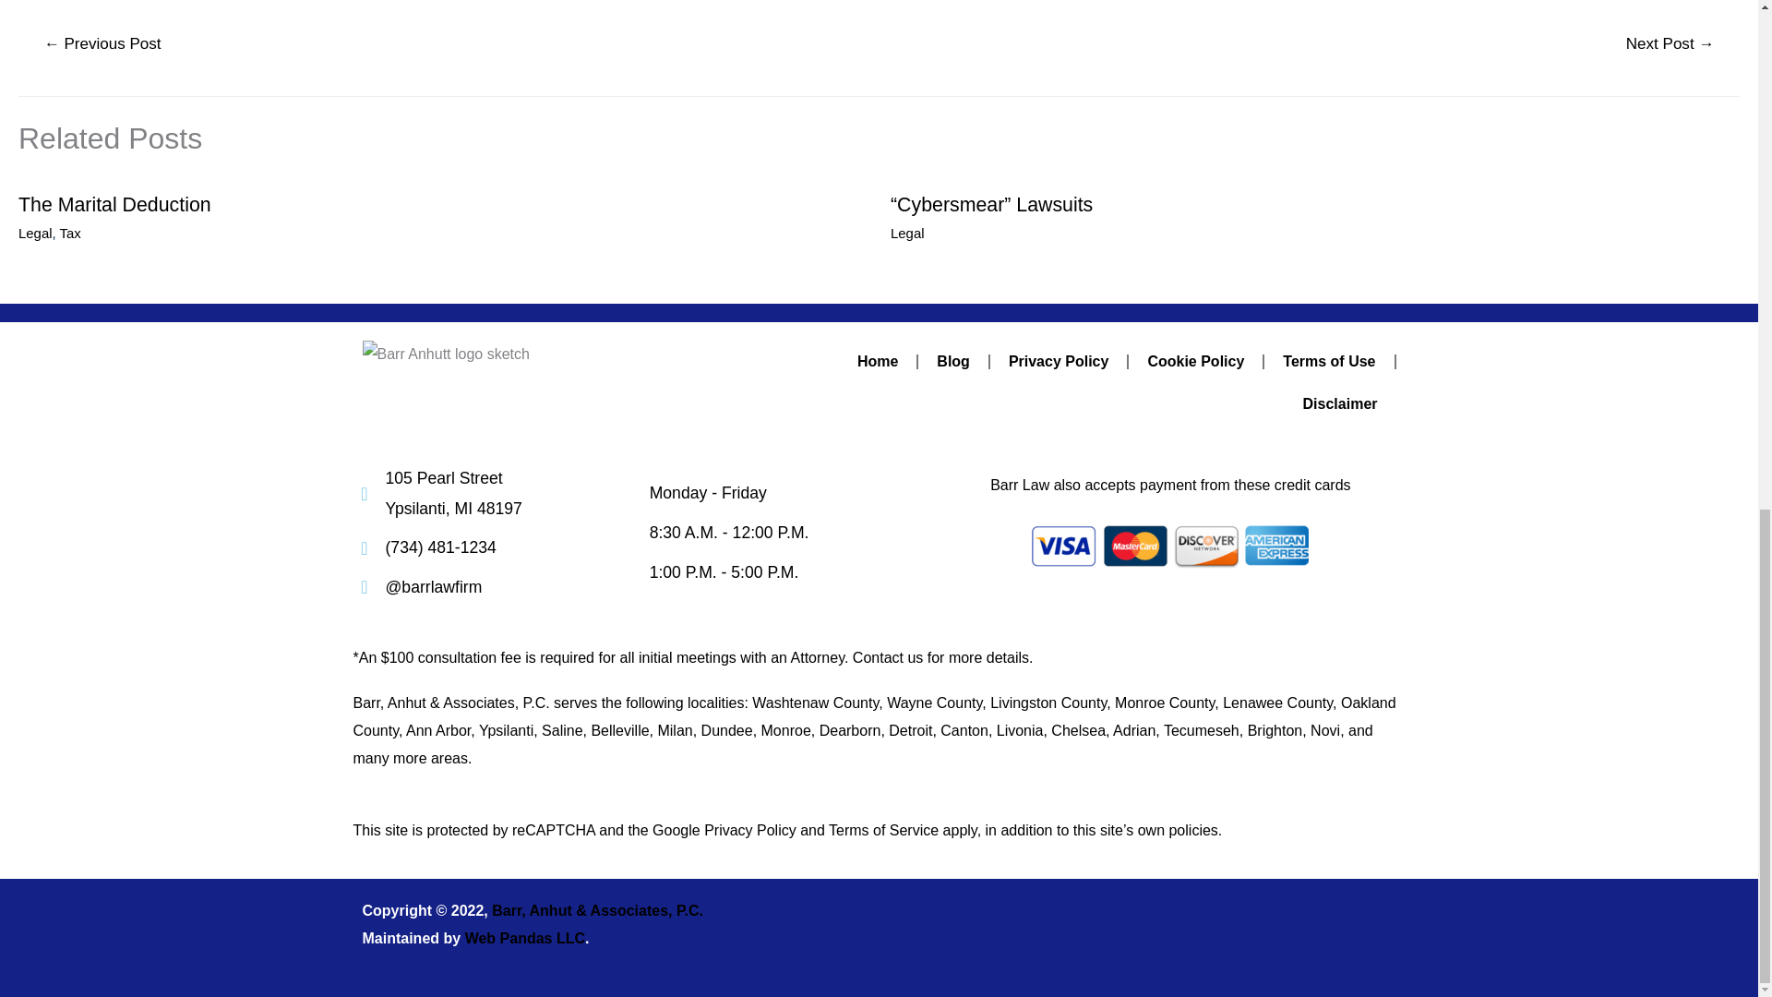 This screenshot has height=997, width=1772. Describe the element at coordinates (877, 362) in the screenshot. I see `Home` at that location.